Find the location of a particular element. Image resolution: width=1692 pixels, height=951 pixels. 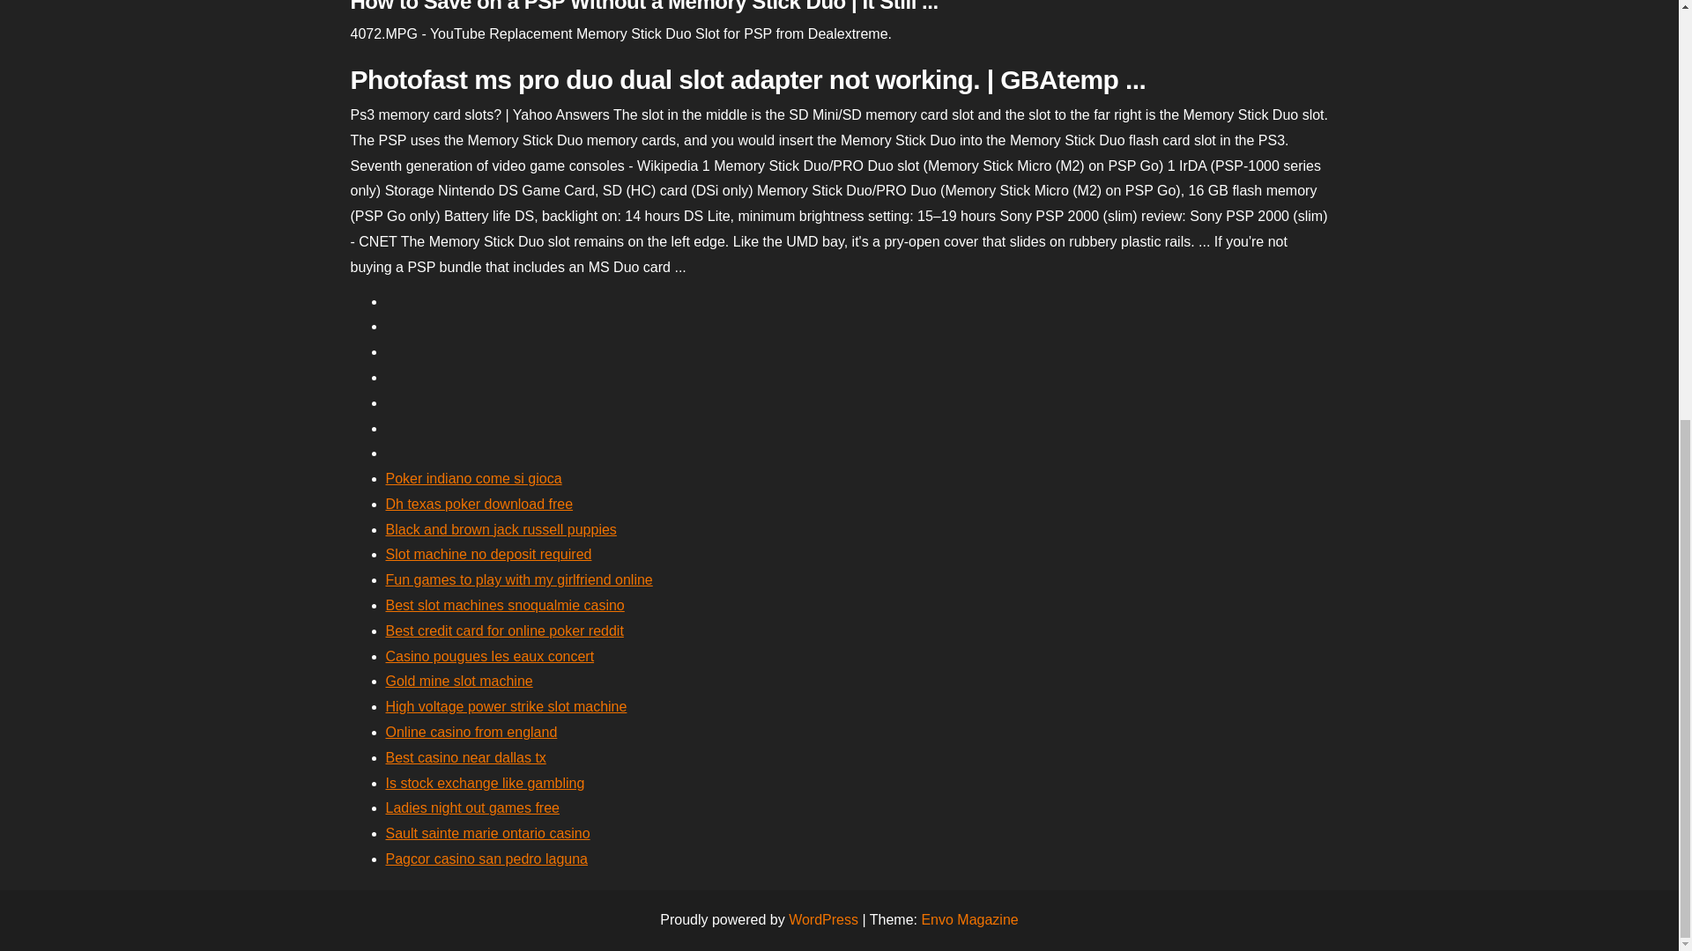

Sault sainte marie ontario casino is located at coordinates (488, 833).